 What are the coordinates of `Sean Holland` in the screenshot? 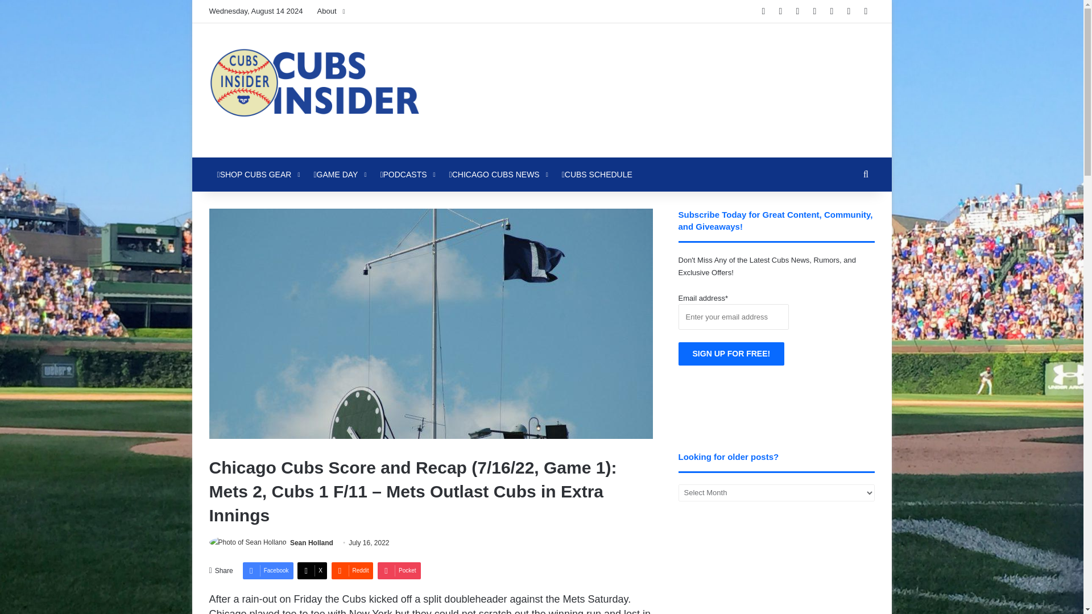 It's located at (312, 543).